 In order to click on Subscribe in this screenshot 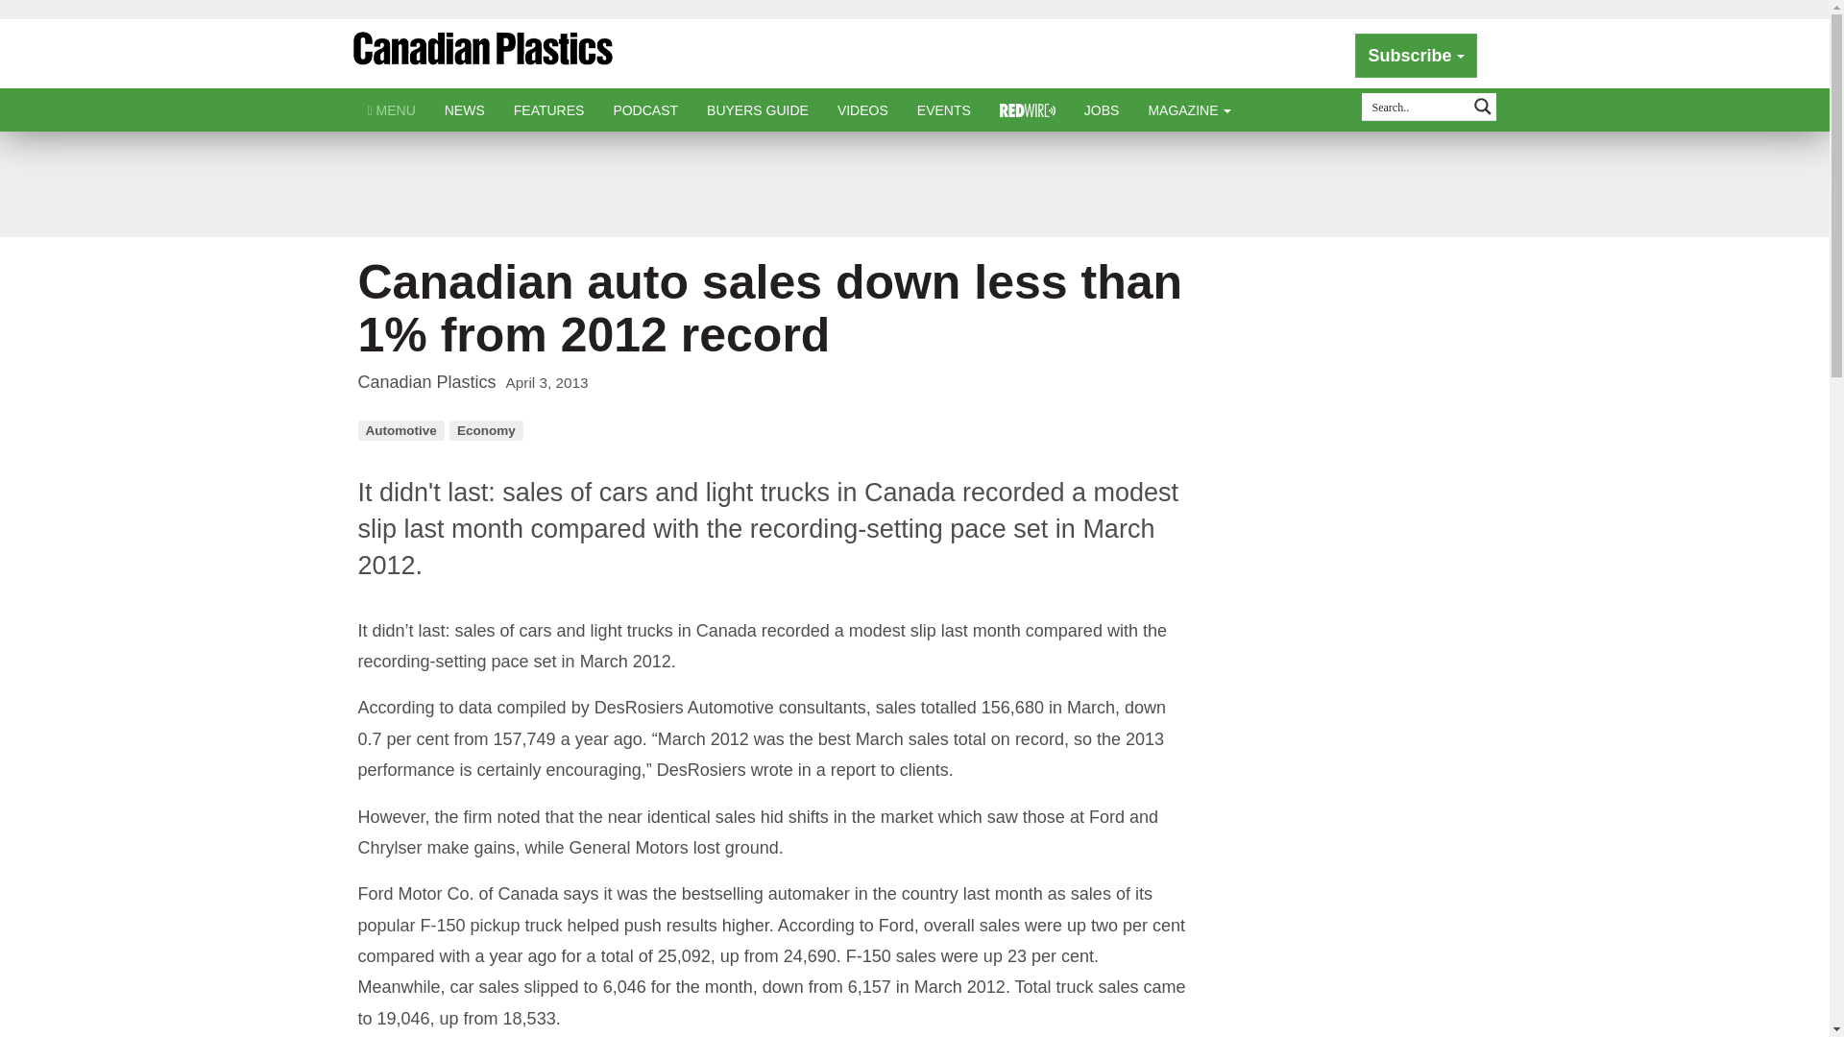, I will do `click(1416, 56)`.